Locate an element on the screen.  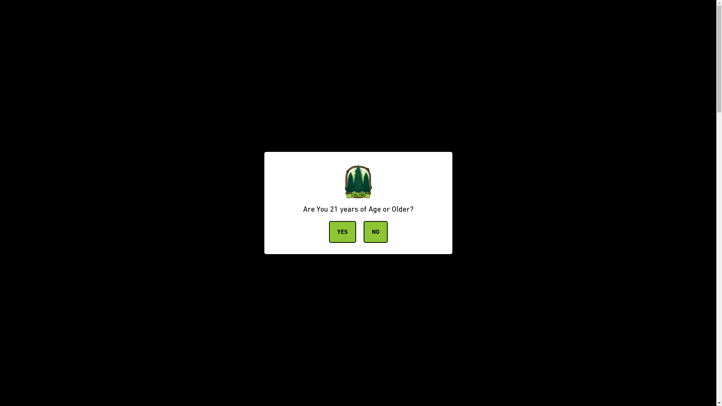
Increase quantity by 1 is located at coordinates (452, 248).